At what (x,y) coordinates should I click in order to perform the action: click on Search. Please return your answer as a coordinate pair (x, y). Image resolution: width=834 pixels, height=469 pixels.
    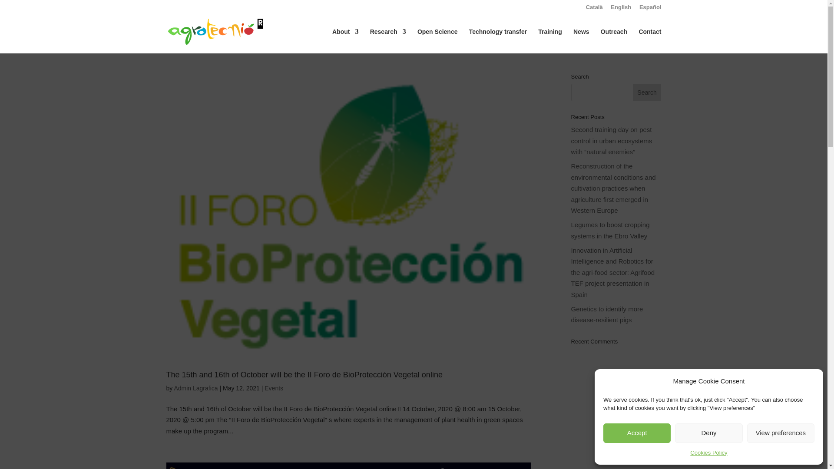
    Looking at the image, I should click on (647, 92).